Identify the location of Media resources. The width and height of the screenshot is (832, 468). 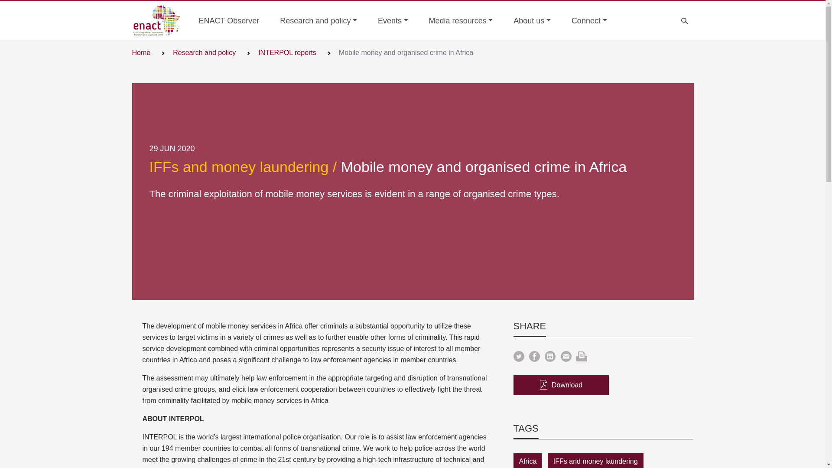
(461, 21).